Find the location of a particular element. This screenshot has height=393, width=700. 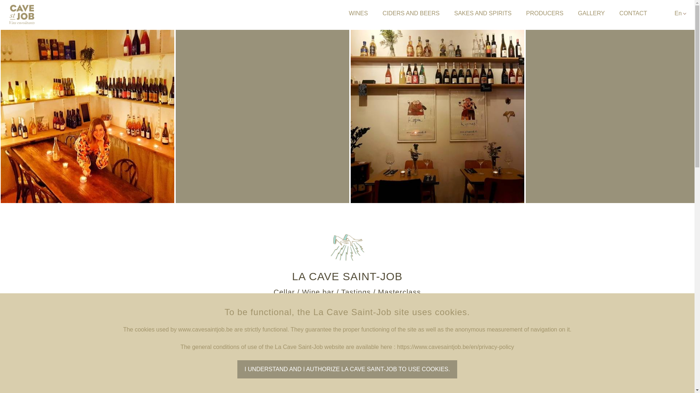

CIDERS AND BEERS is located at coordinates (411, 13).